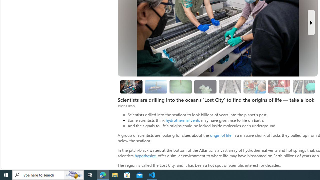  I want to click on Looking for evidence of oxygen-free life, so click(254, 86).